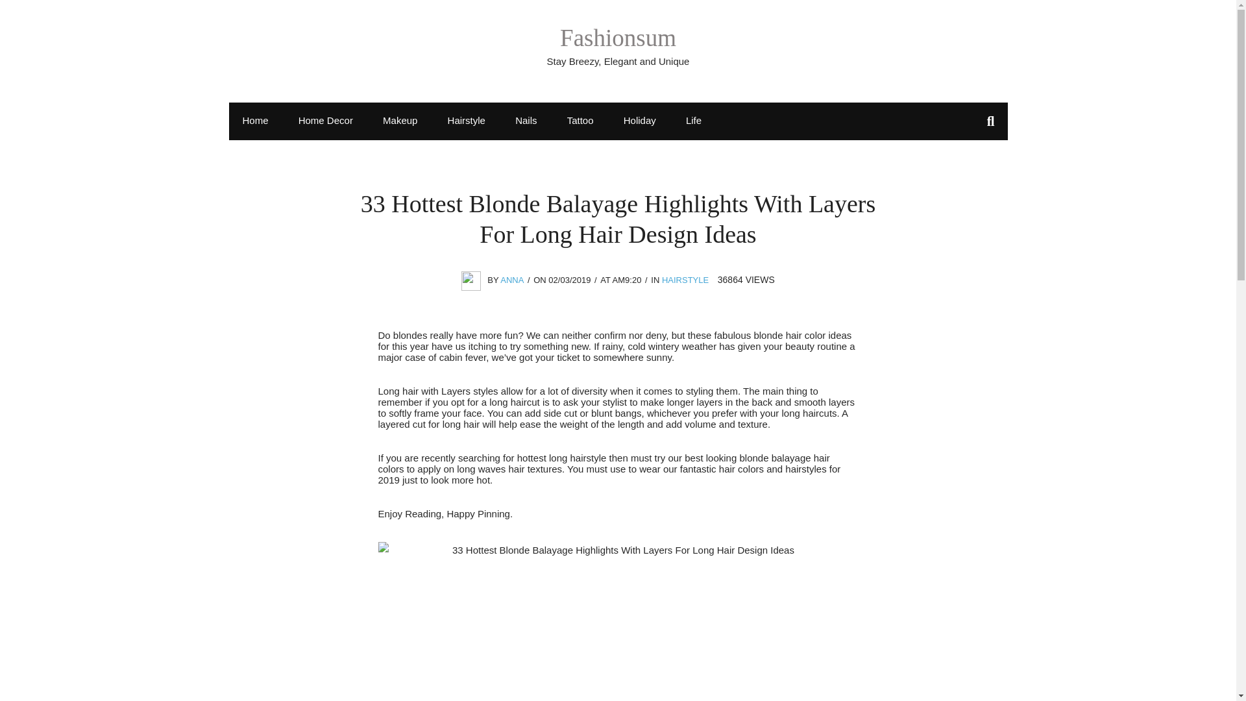 The width and height of the screenshot is (1246, 701). I want to click on Life, so click(694, 120).